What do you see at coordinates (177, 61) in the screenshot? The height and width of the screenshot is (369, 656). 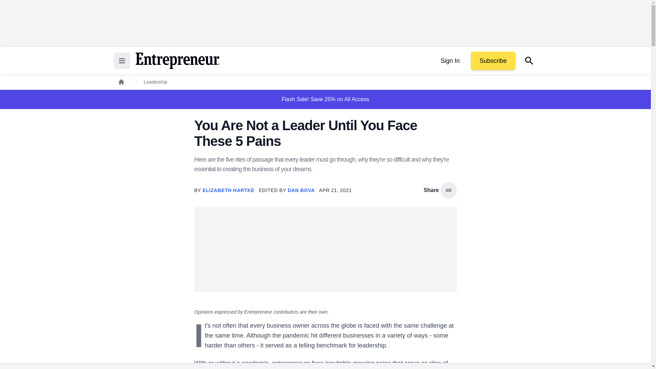 I see `Return to the home page` at bounding box center [177, 61].